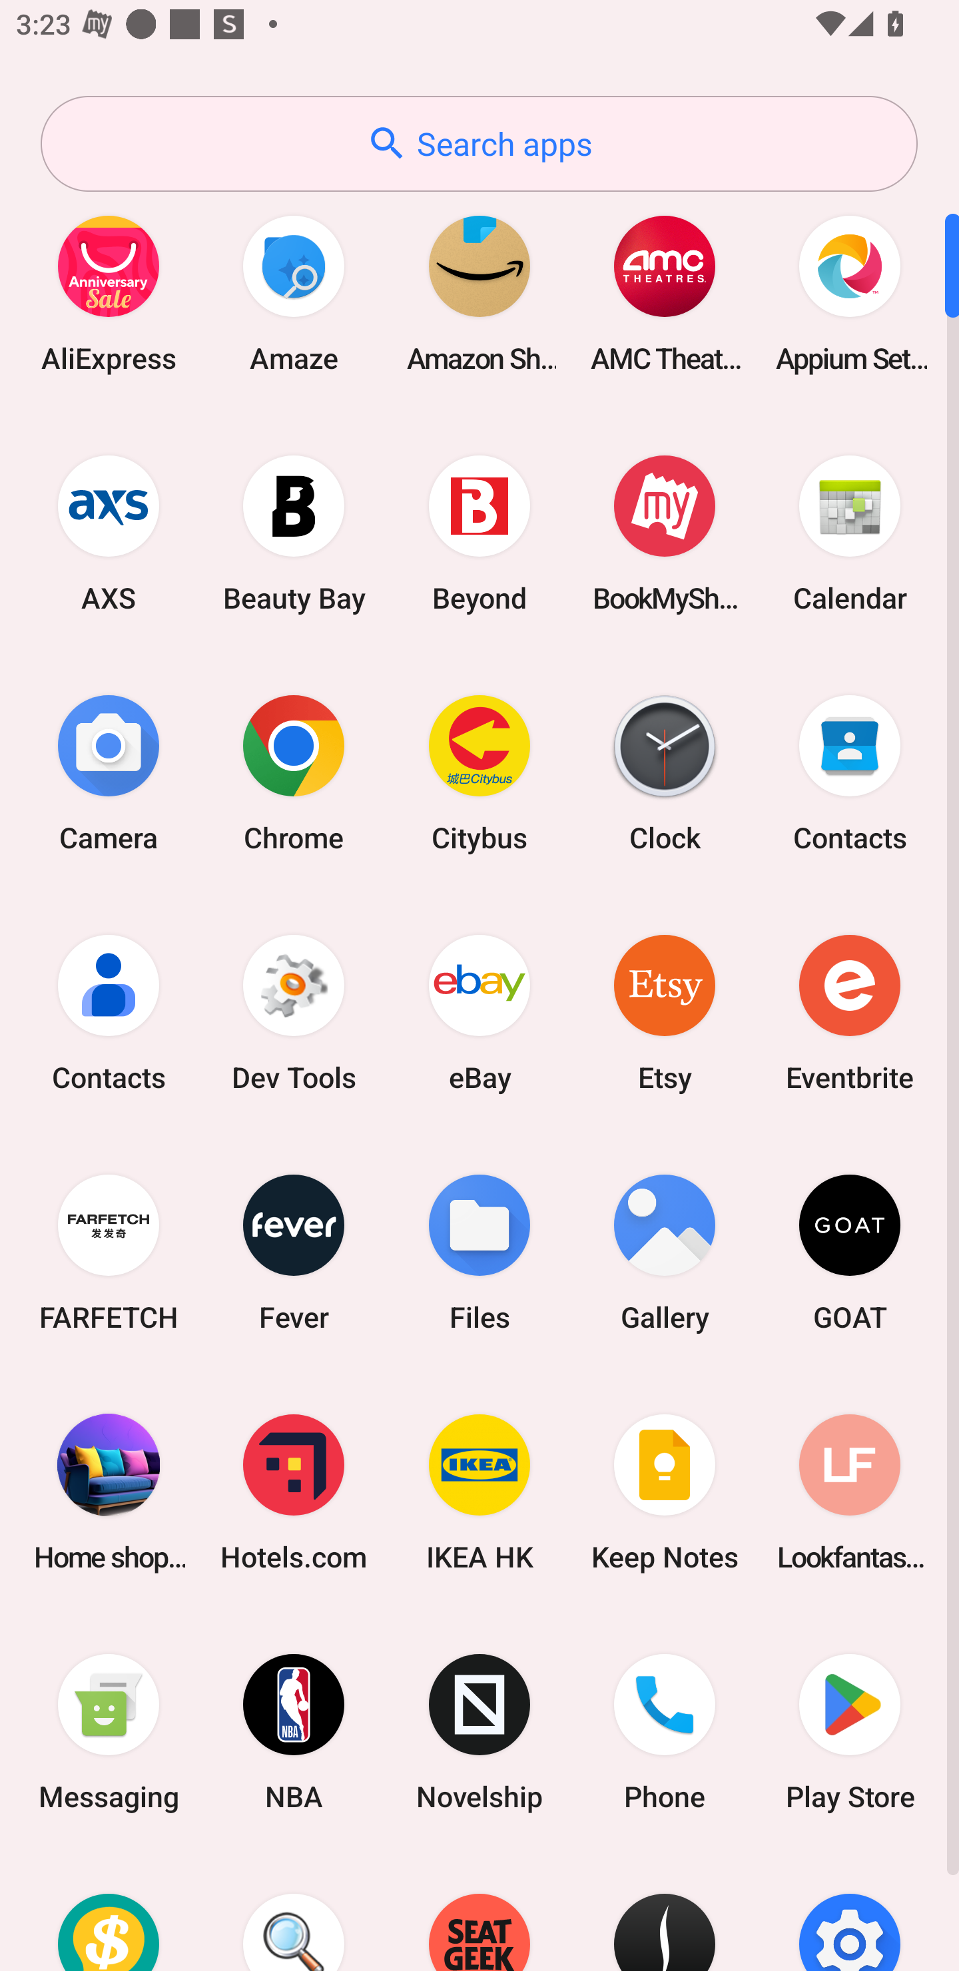 This screenshot has width=959, height=1971. I want to click on Messaging, so click(109, 1733).